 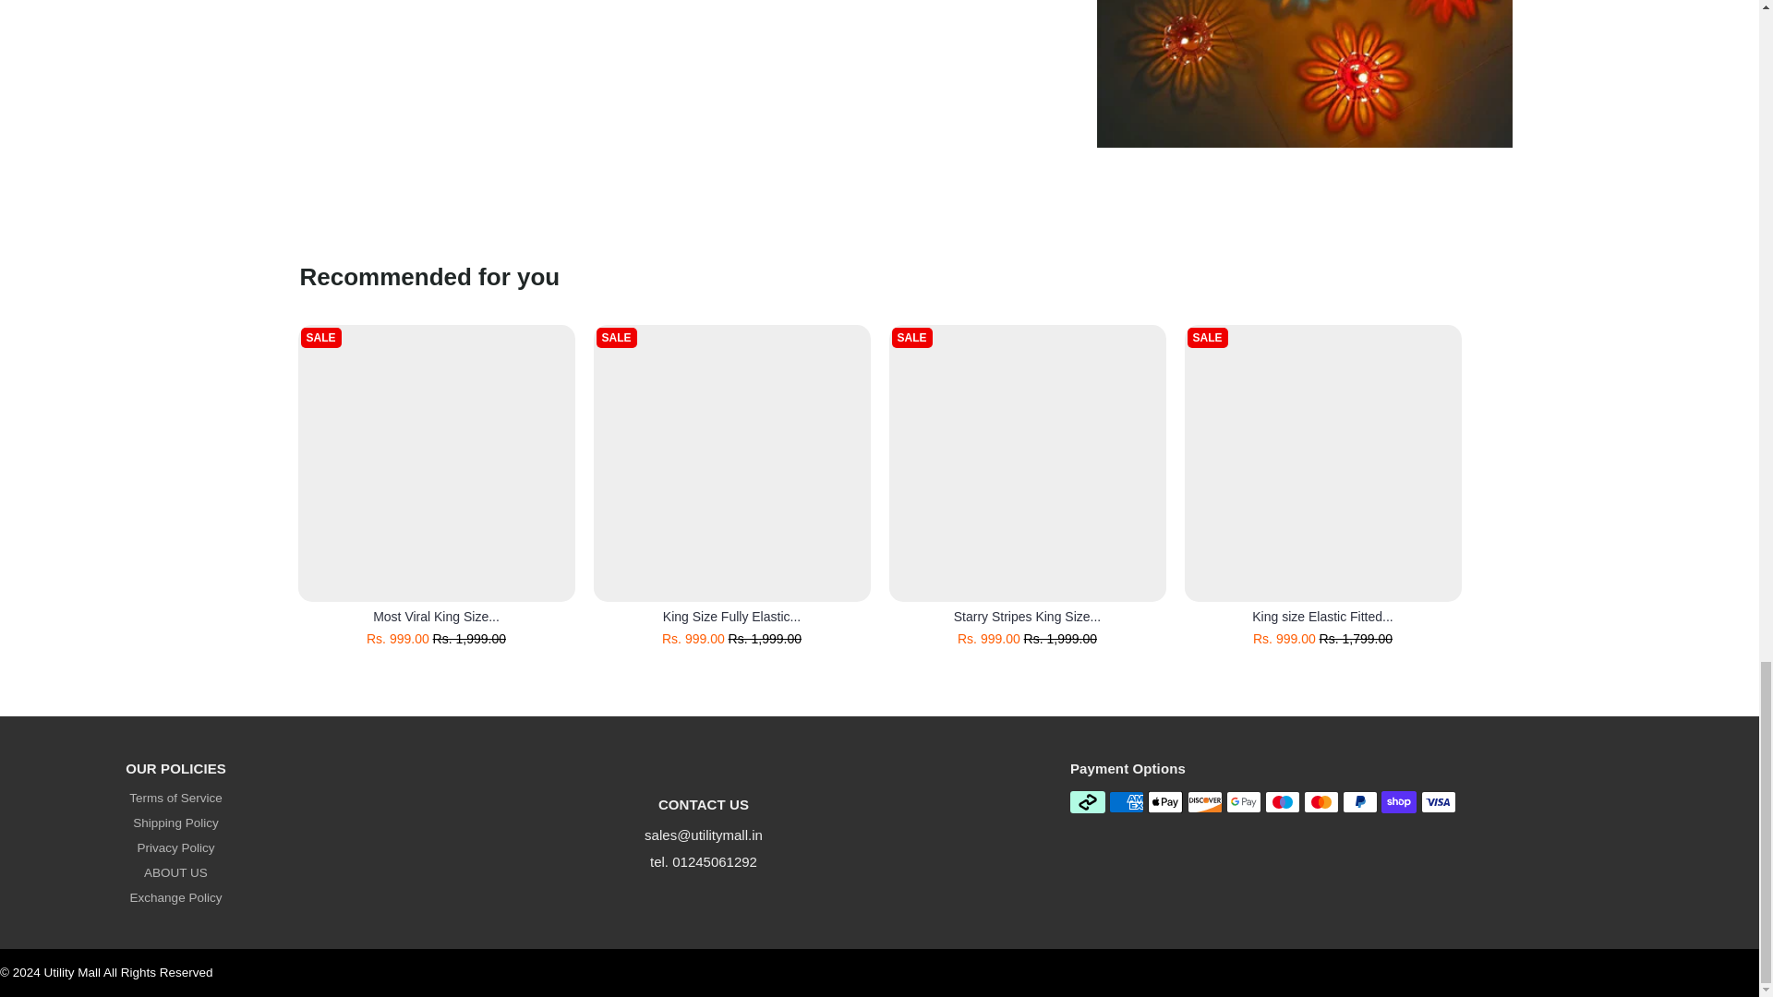 What do you see at coordinates (1164, 802) in the screenshot?
I see `Apple Pay` at bounding box center [1164, 802].